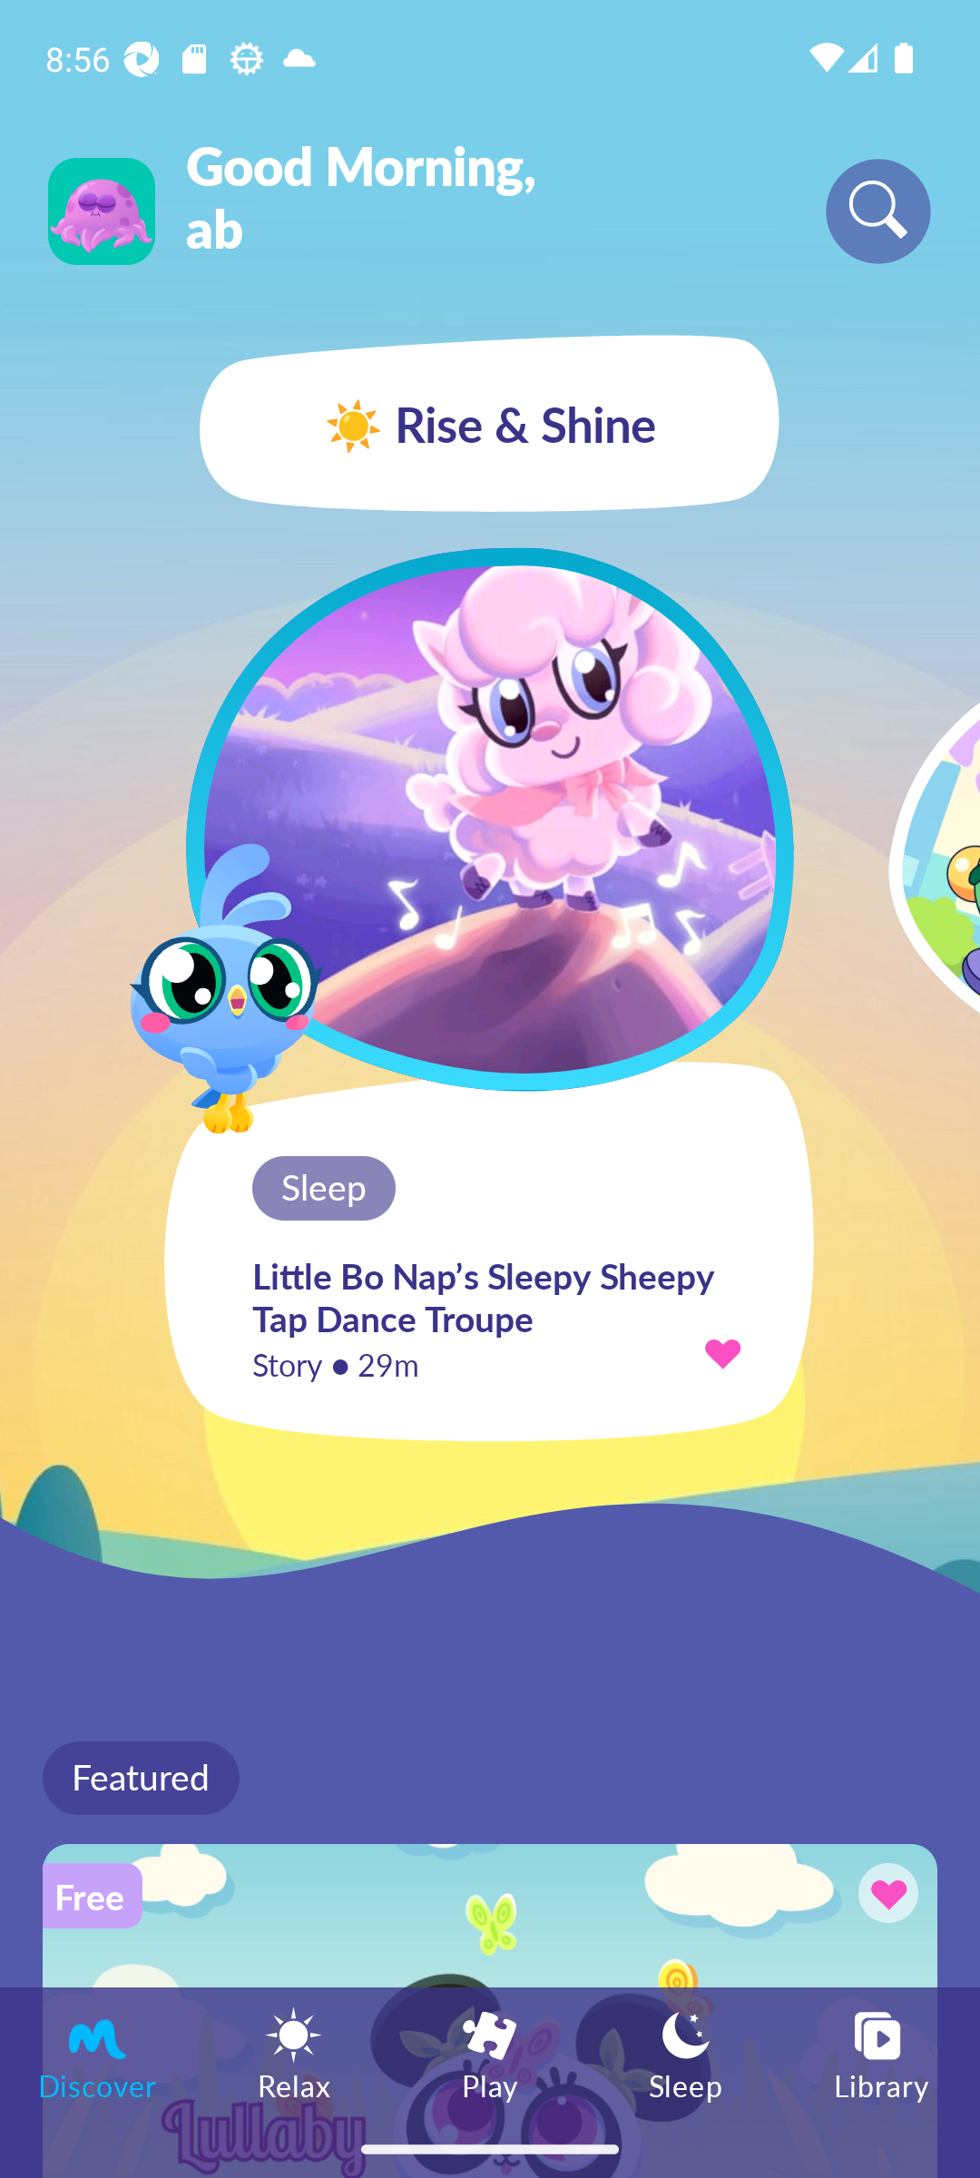 This screenshot has height=2178, width=980. What do you see at coordinates (294, 2053) in the screenshot?
I see `Relax` at bounding box center [294, 2053].